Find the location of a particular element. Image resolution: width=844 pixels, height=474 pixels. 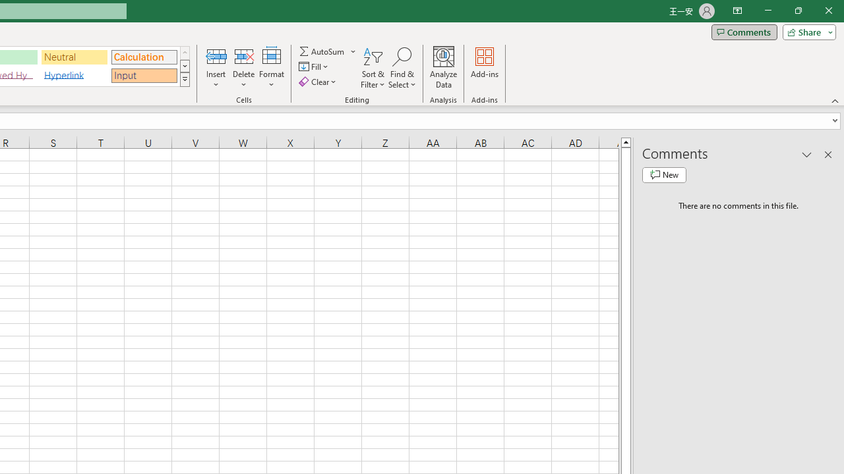

Row Down is located at coordinates (185, 66).